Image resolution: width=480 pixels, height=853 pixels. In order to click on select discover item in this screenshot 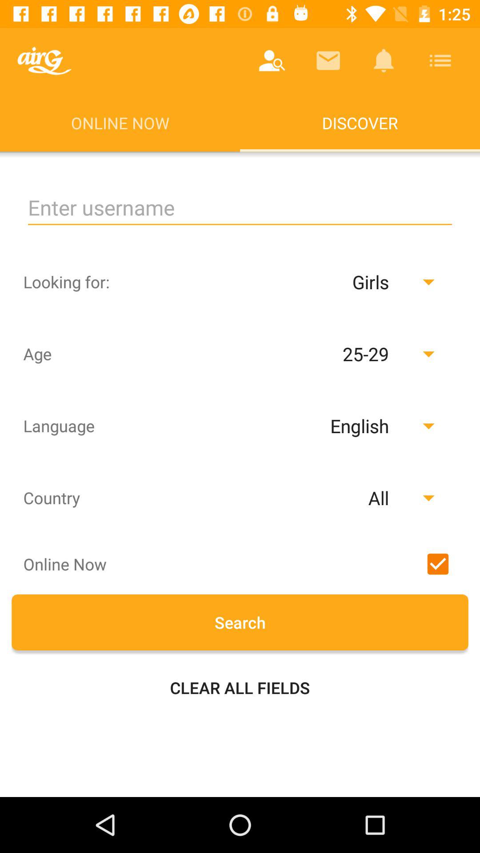, I will do `click(360, 123)`.